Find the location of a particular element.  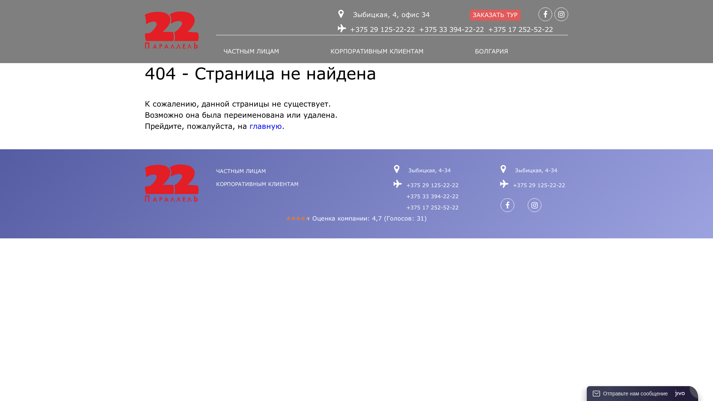

+375 17 252-52-22 is located at coordinates (521, 29).